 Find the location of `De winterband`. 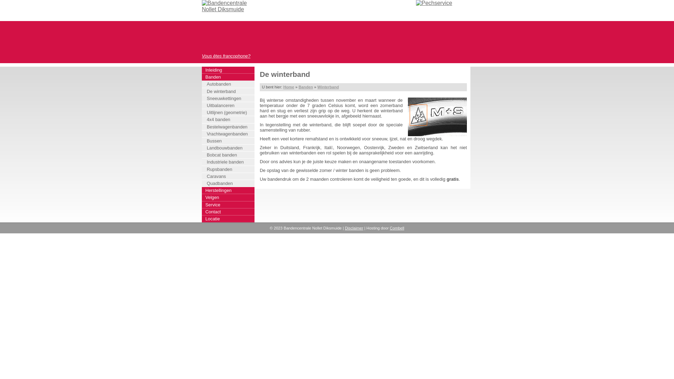

De winterband is located at coordinates (229, 92).